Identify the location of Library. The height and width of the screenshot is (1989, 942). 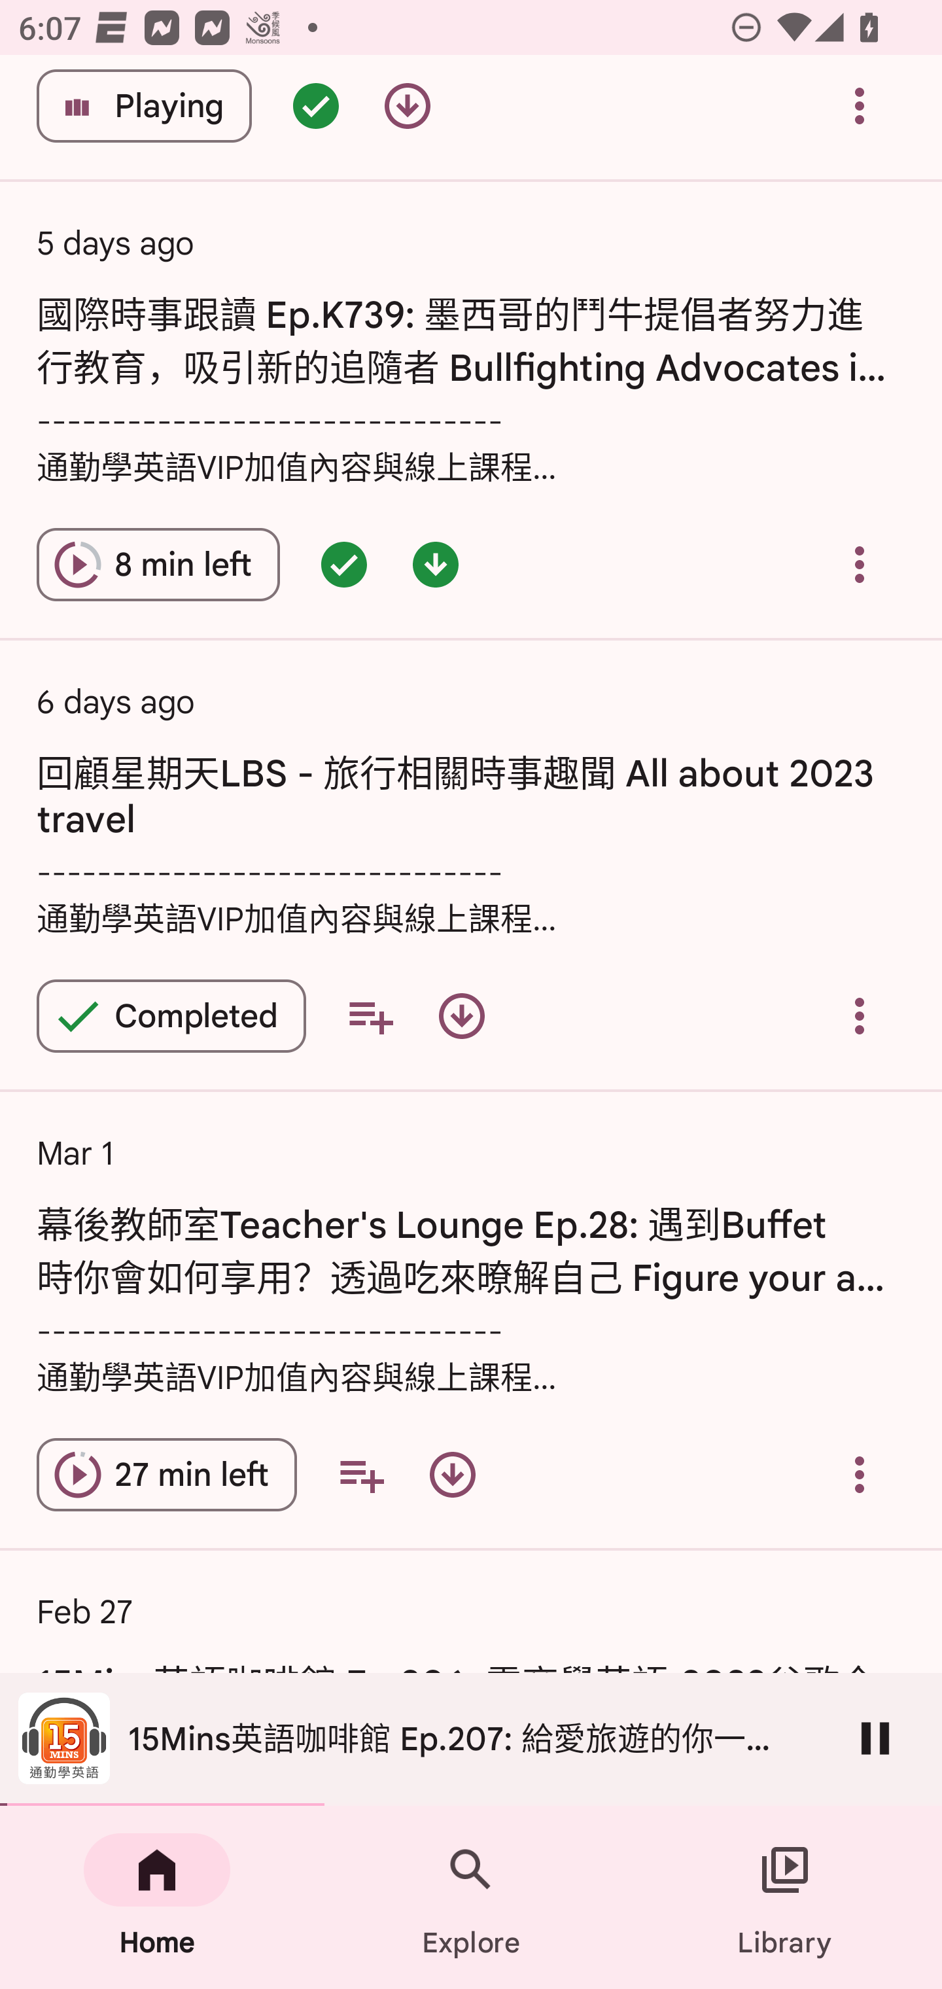
(785, 1897).